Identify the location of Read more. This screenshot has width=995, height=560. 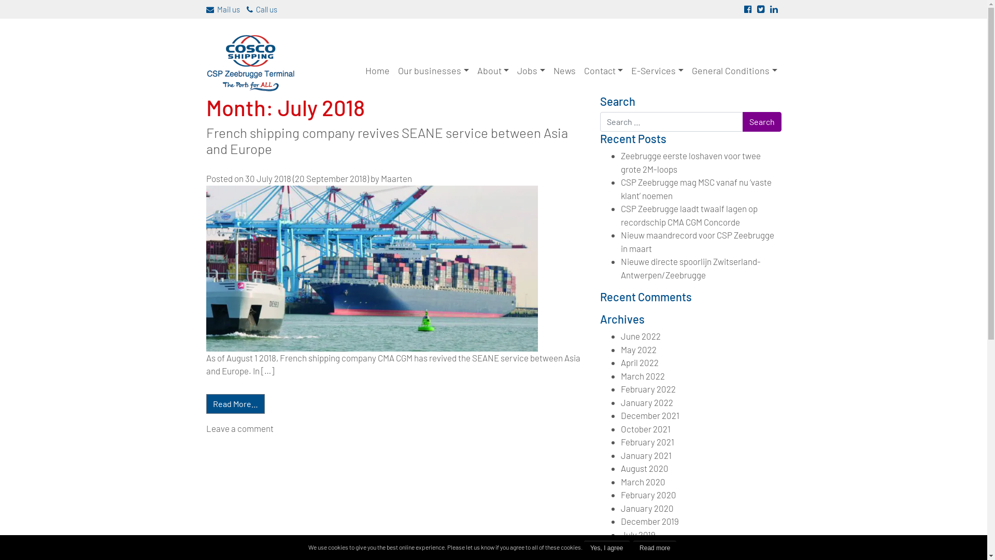
(655, 548).